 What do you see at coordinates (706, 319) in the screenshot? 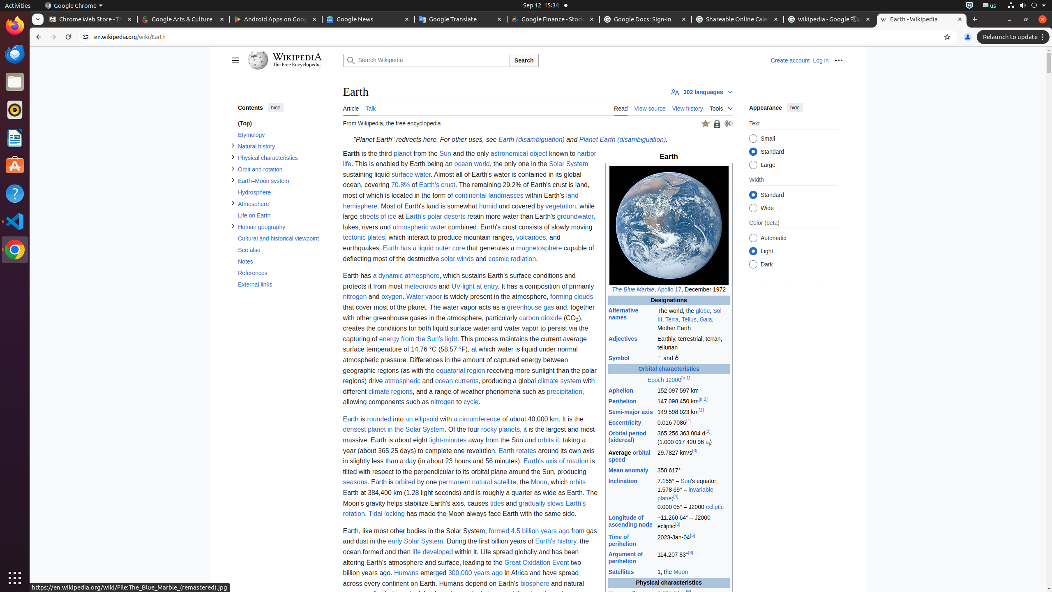
I see `Gaia` at bounding box center [706, 319].